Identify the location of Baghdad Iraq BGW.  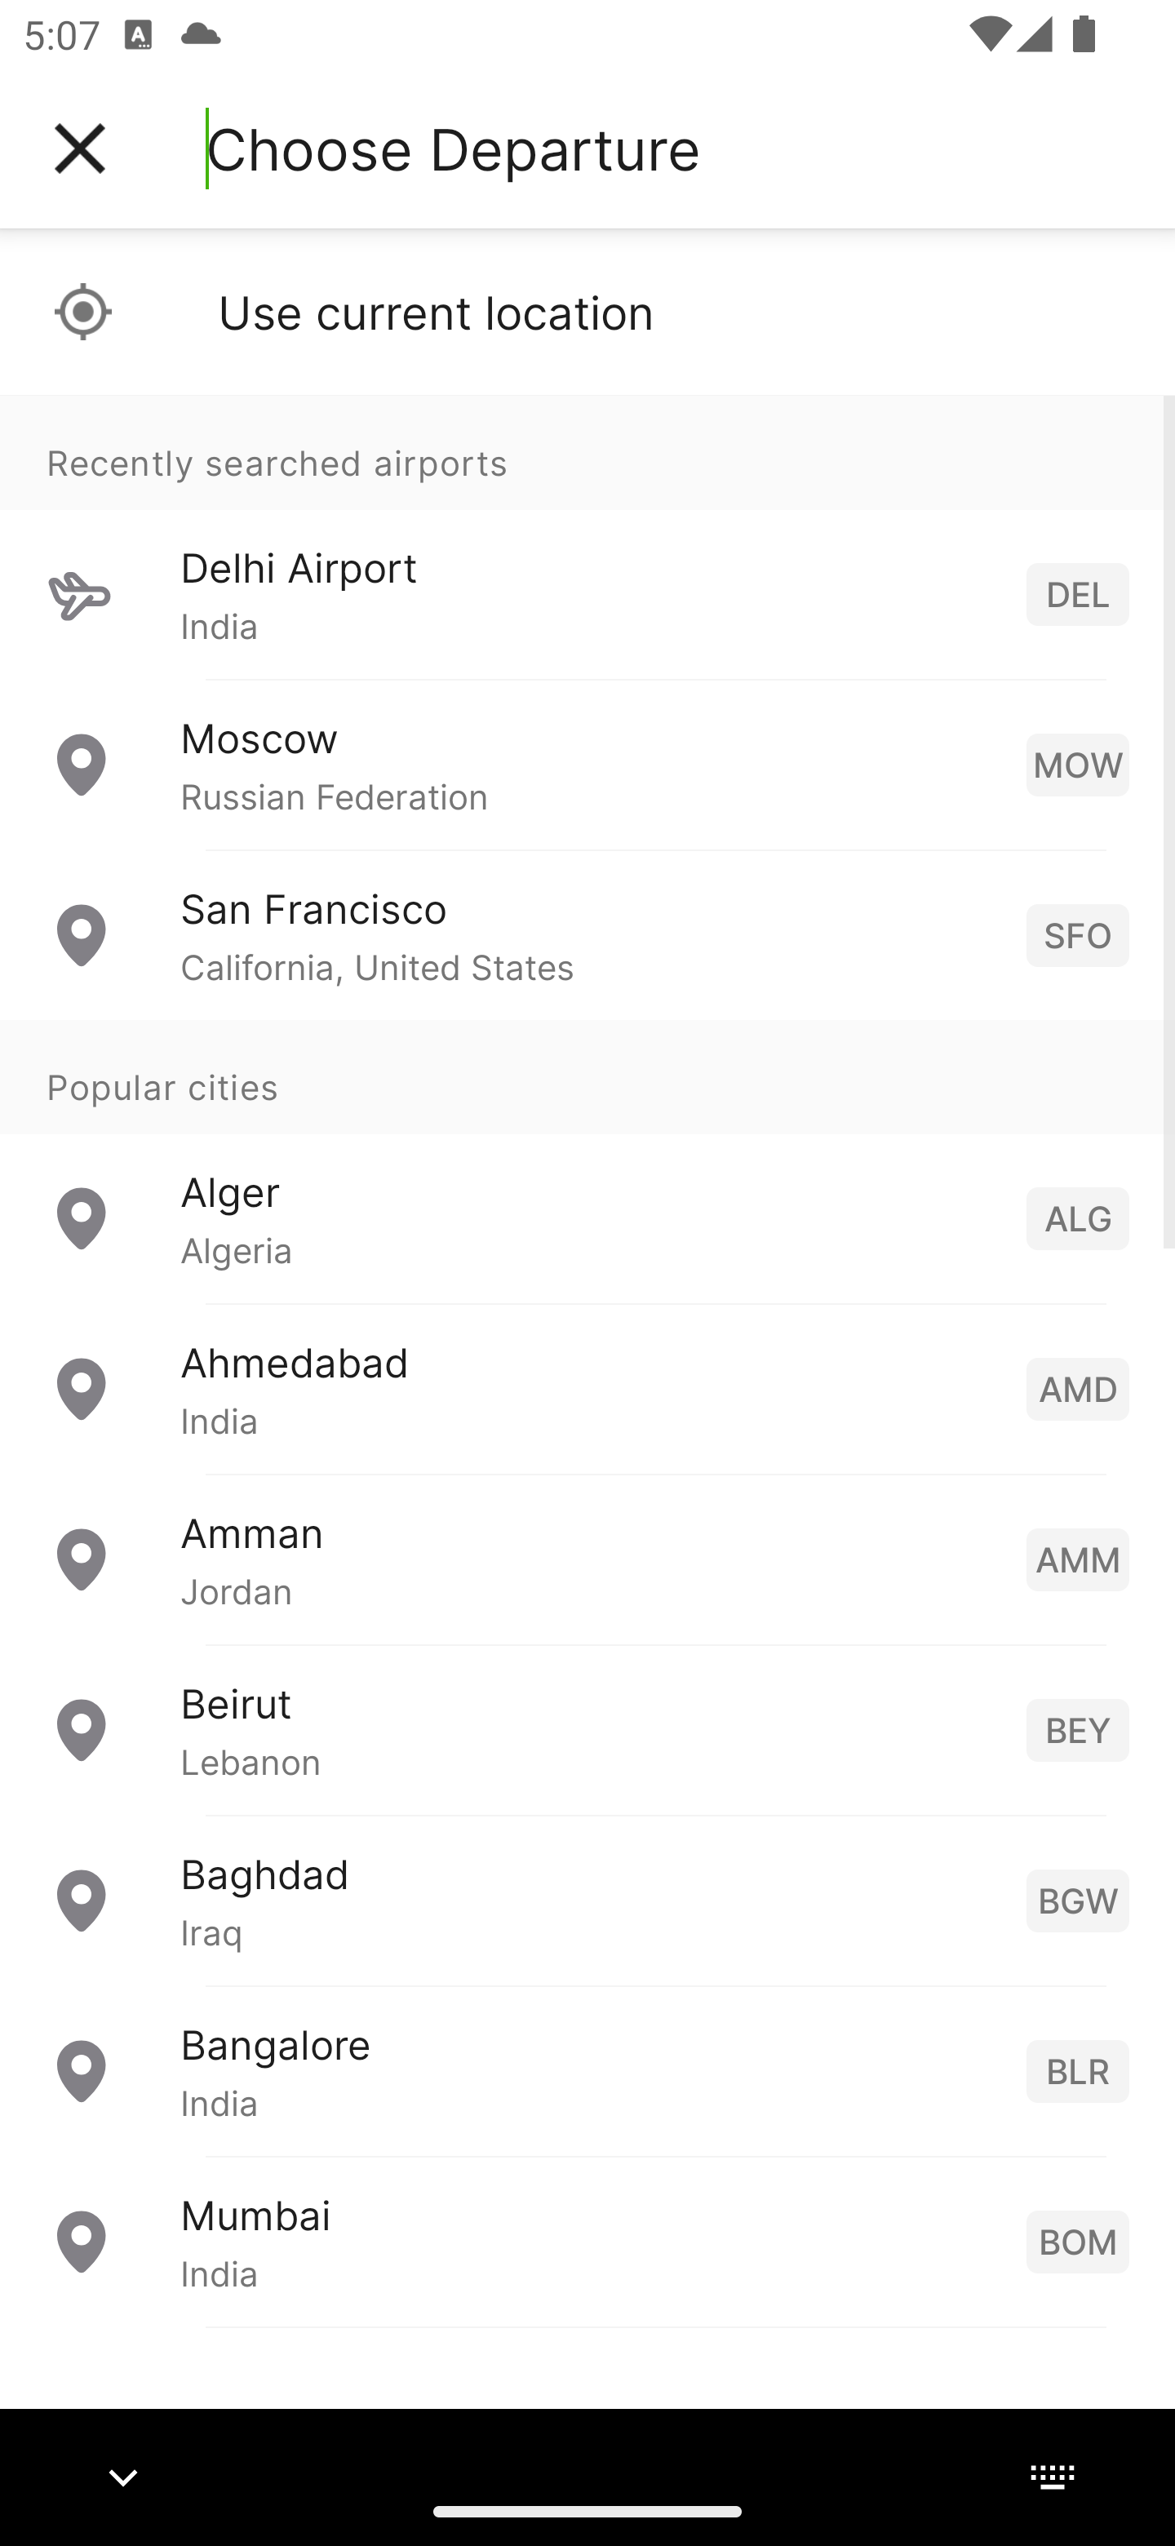
(587, 1900).